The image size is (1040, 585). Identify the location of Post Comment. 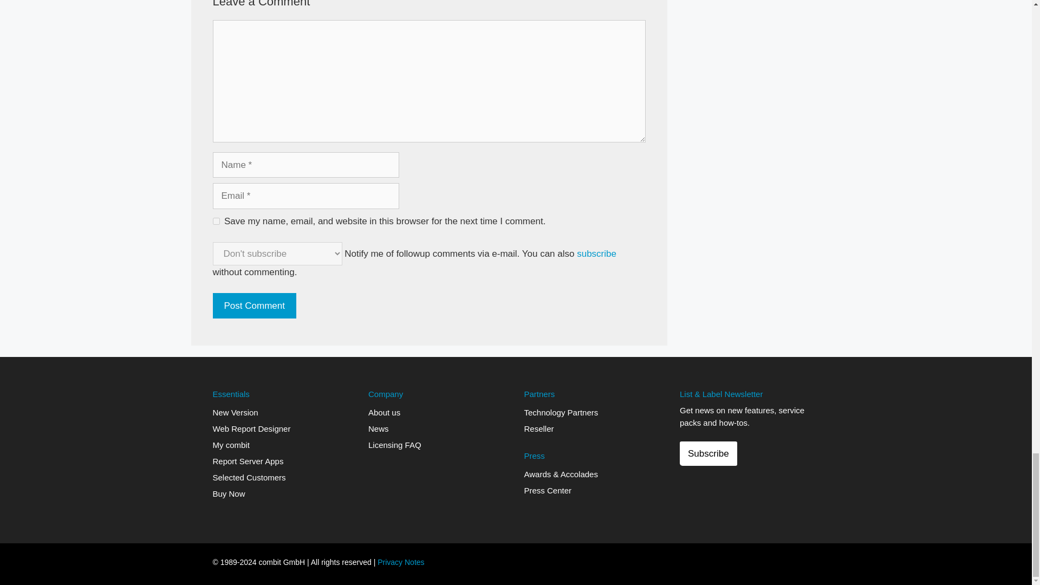
(253, 305).